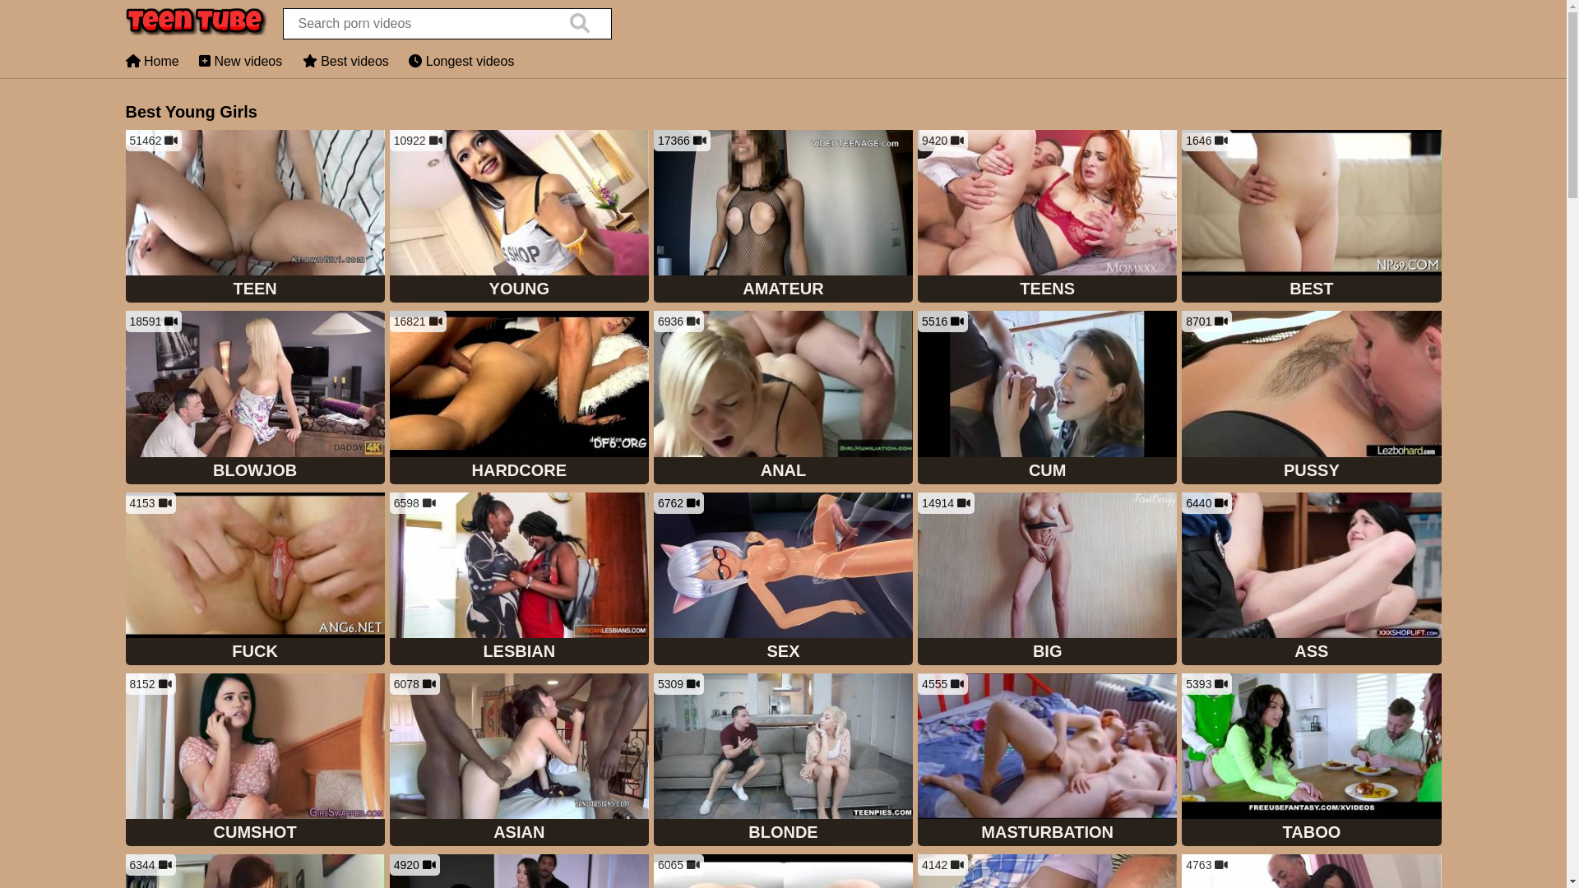  What do you see at coordinates (461, 61) in the screenshot?
I see `Longest videos` at bounding box center [461, 61].